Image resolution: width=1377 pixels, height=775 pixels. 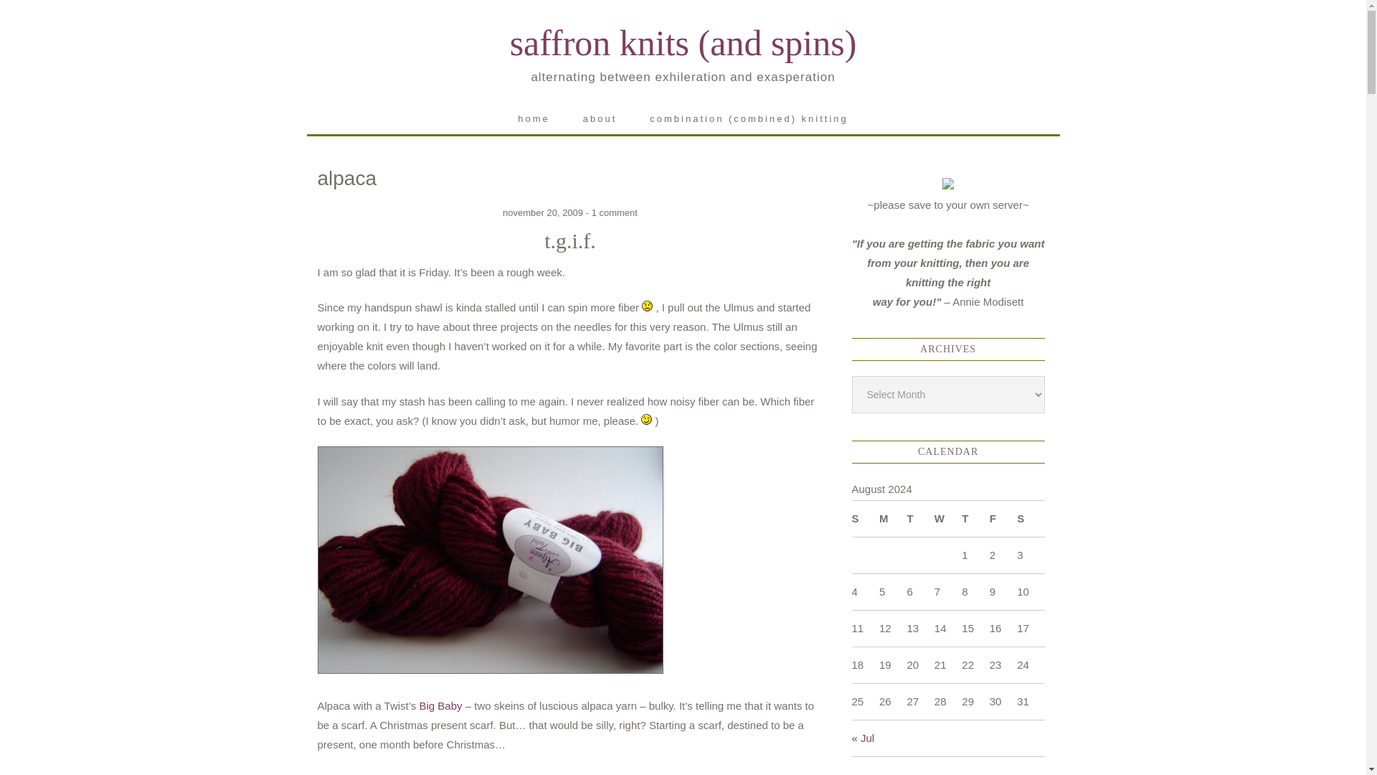 What do you see at coordinates (369, 115) in the screenshot?
I see `skip to content` at bounding box center [369, 115].